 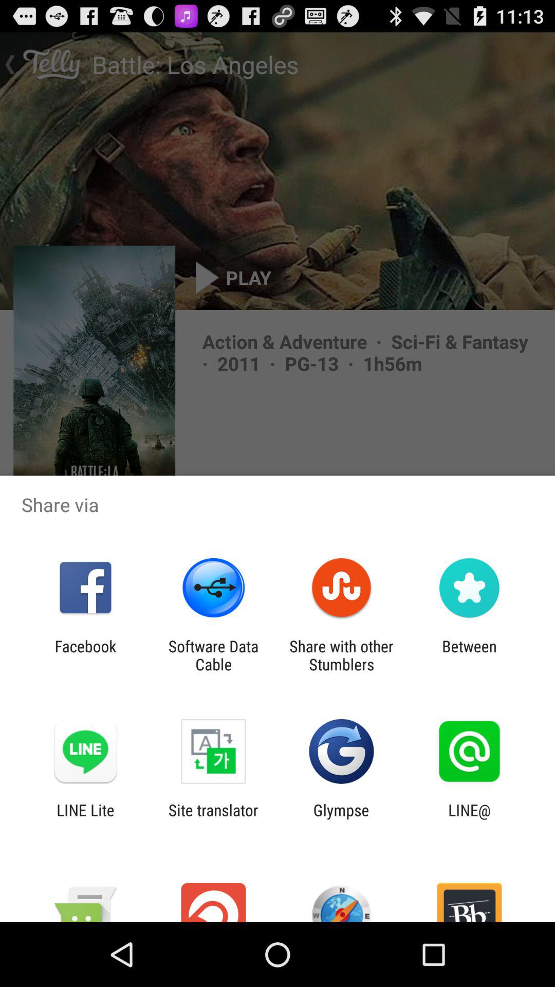 What do you see at coordinates (85, 819) in the screenshot?
I see `select the item to the left of site translator` at bounding box center [85, 819].